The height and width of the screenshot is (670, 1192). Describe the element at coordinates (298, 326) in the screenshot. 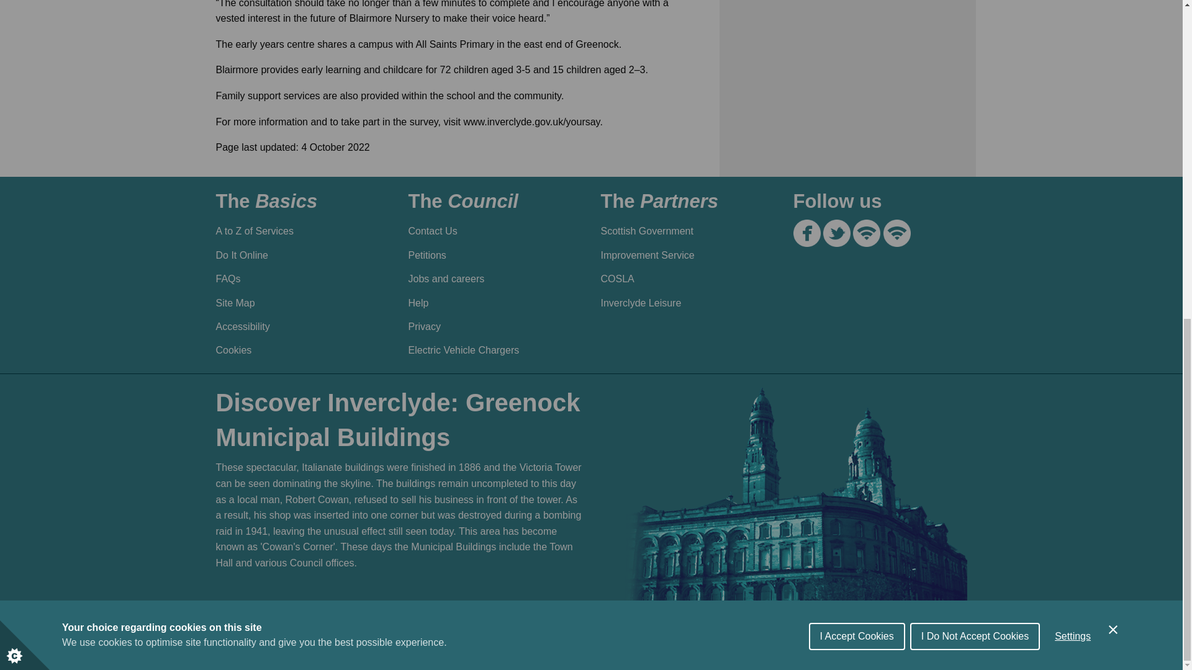

I see `Accessibility` at that location.